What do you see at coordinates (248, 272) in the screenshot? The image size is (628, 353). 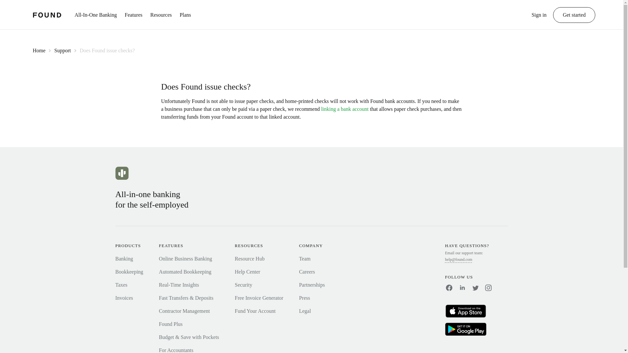 I see `Help Center` at bounding box center [248, 272].